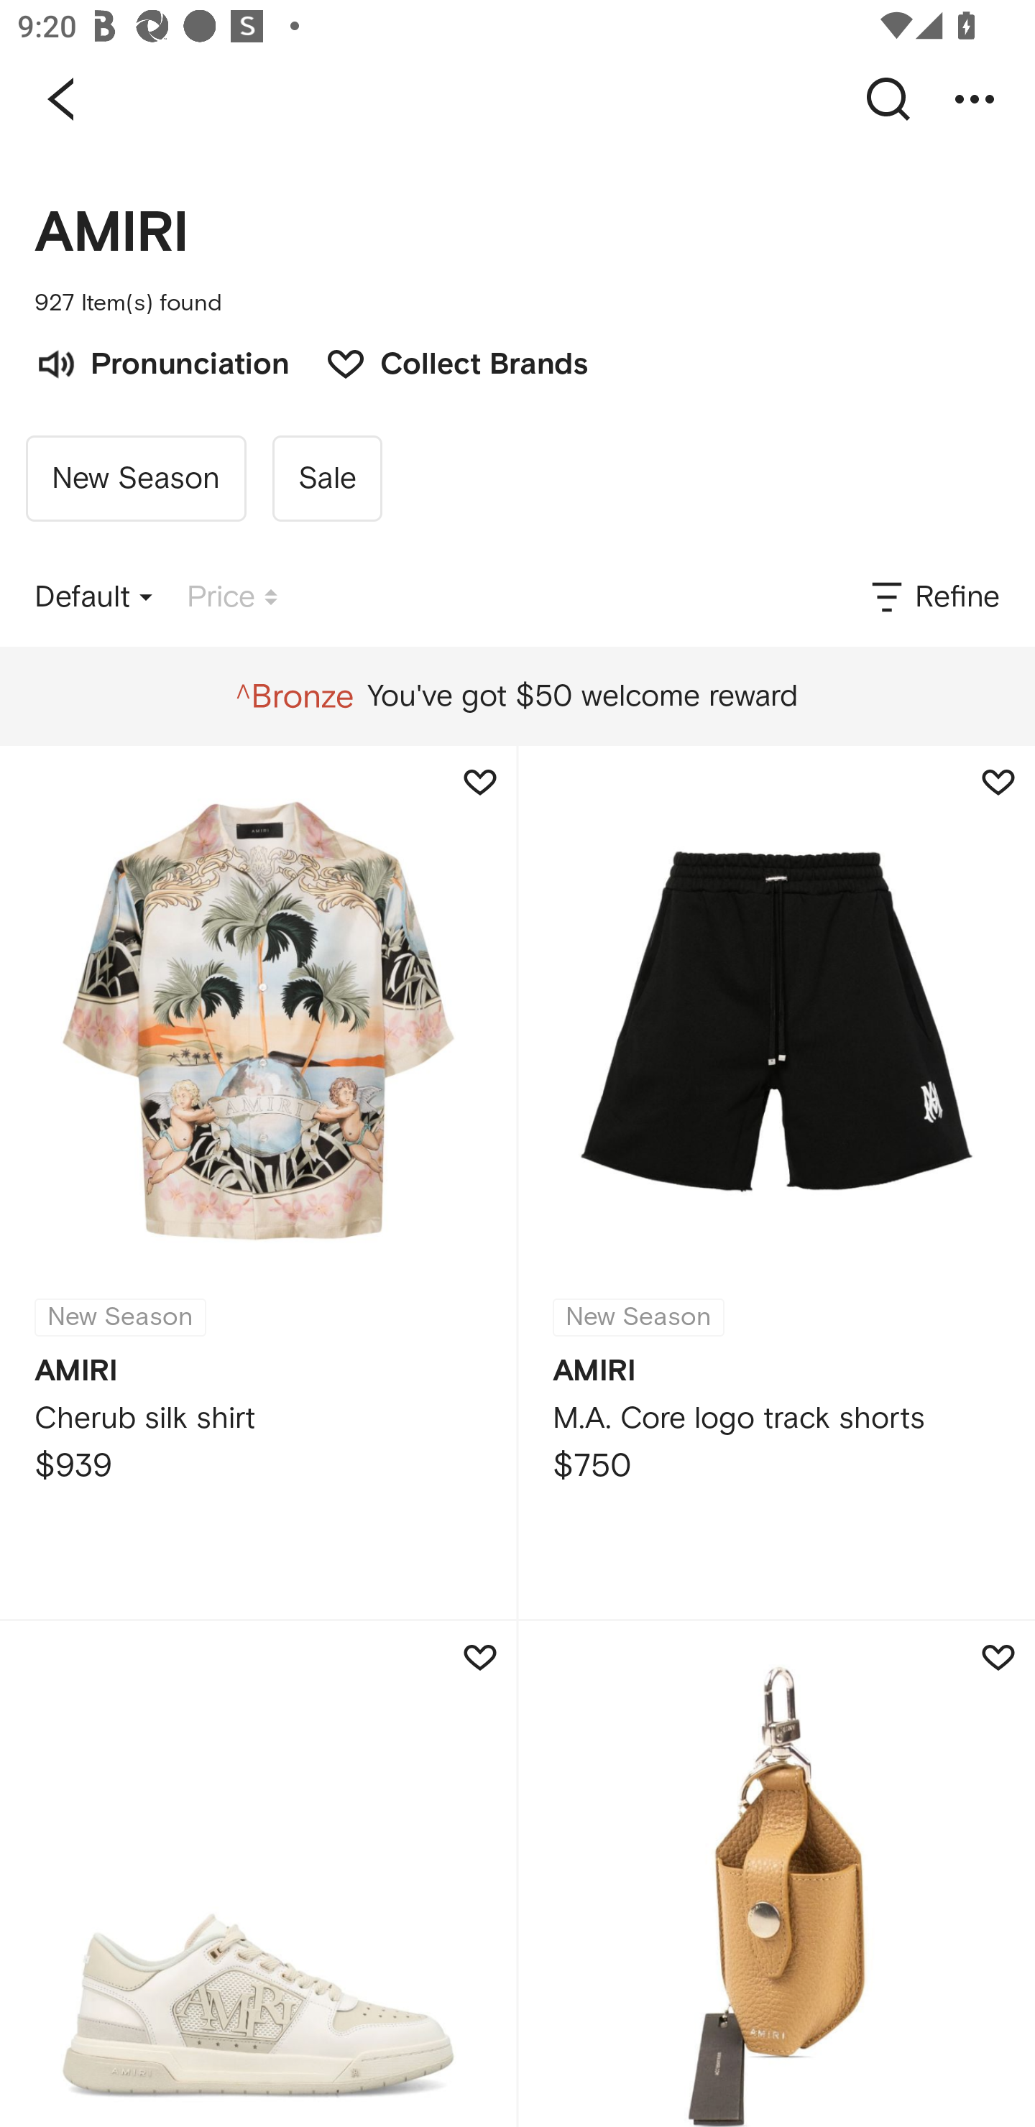 The width and height of the screenshot is (1035, 2127). I want to click on New Season, so click(136, 479).